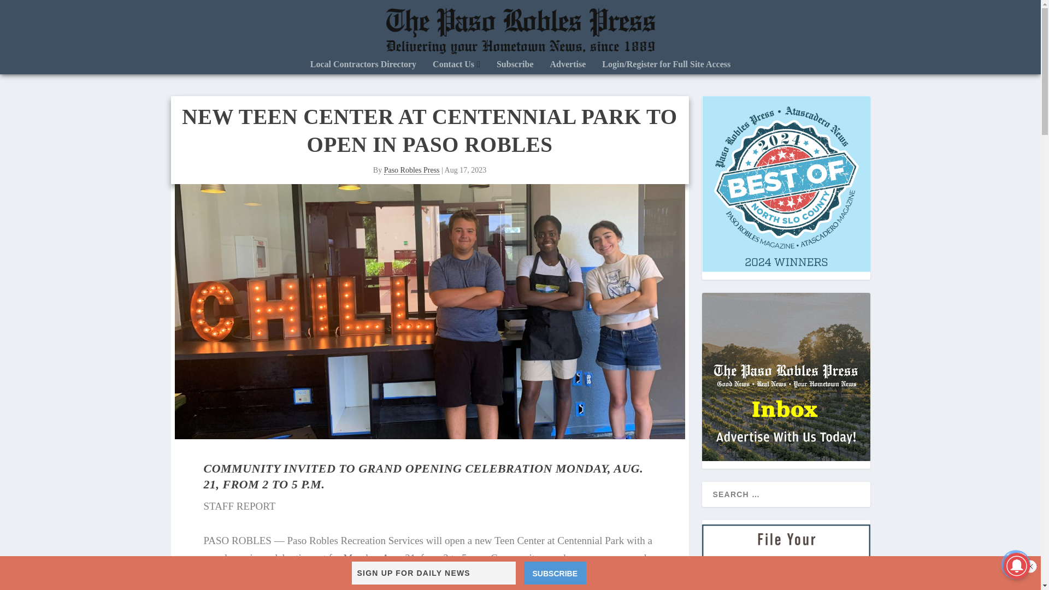  Describe the element at coordinates (411, 170) in the screenshot. I see `Paso Robles Press` at that location.